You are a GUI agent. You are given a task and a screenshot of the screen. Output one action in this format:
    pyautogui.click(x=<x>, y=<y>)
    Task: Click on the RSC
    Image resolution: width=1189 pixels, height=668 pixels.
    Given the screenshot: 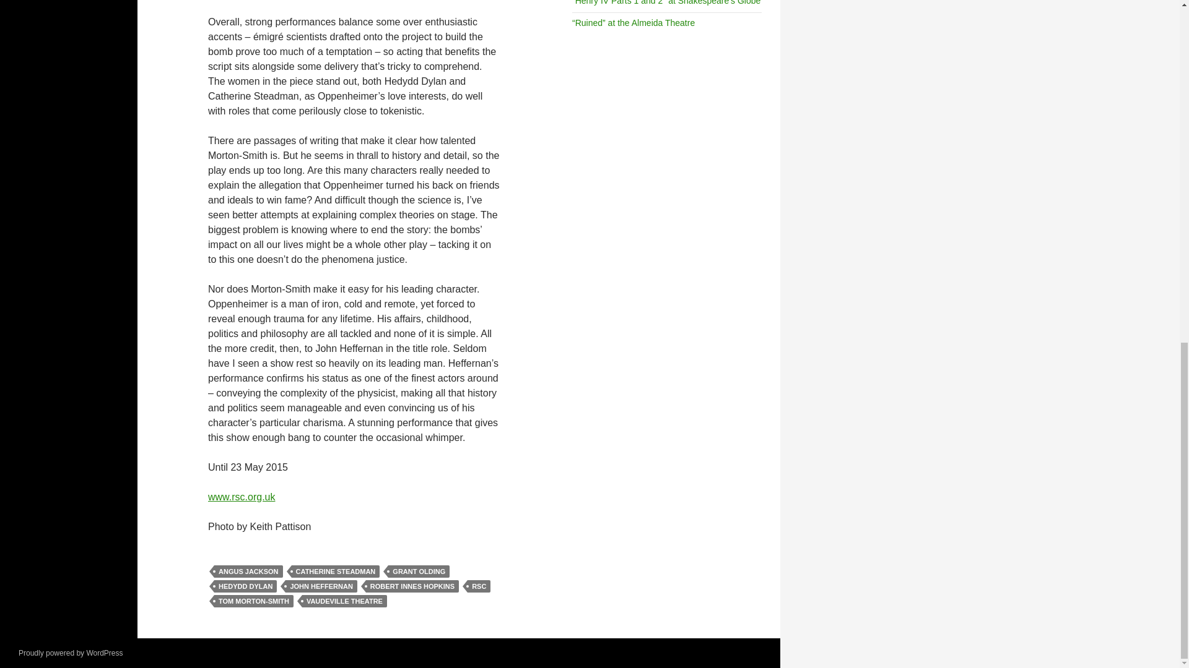 What is the action you would take?
    pyautogui.click(x=478, y=586)
    